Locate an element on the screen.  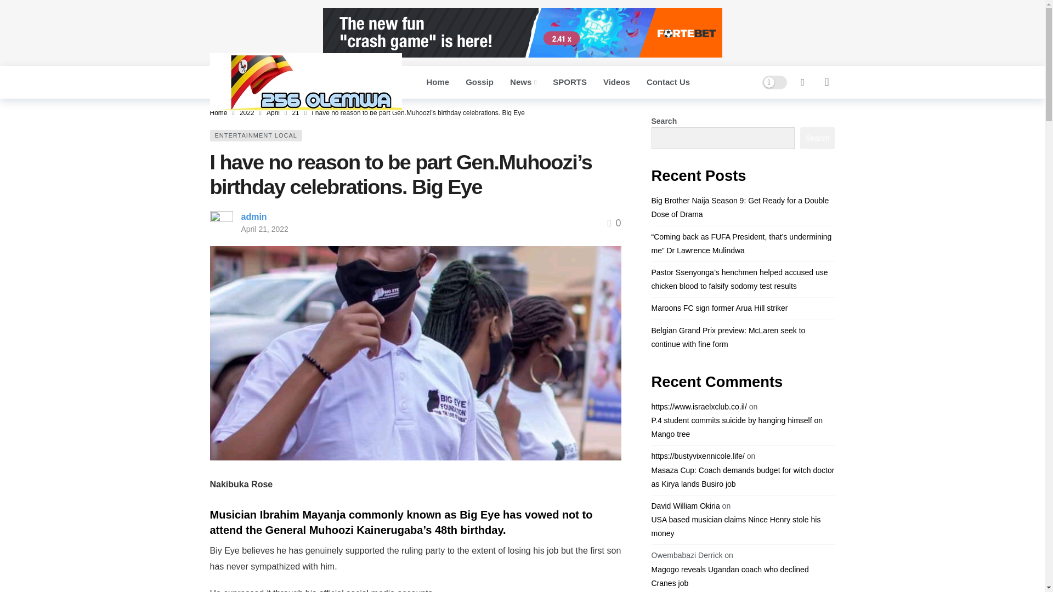
0 is located at coordinates (614, 223).